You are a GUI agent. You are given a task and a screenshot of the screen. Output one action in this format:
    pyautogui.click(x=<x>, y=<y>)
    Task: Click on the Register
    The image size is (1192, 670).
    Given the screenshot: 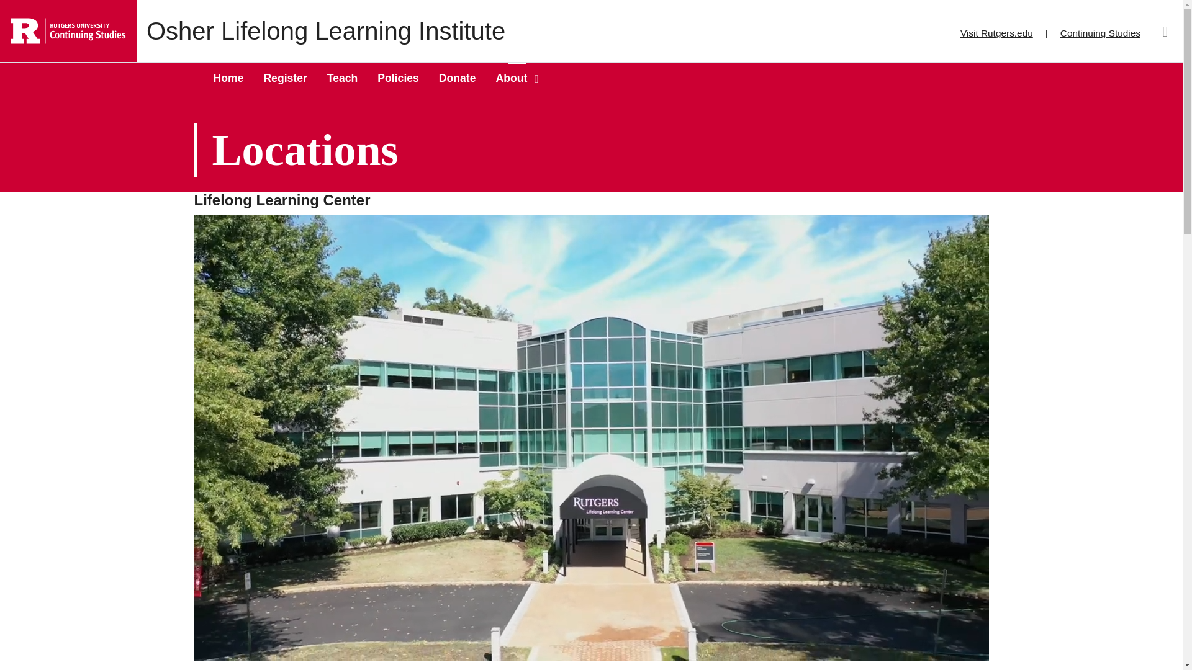 What is the action you would take?
    pyautogui.click(x=284, y=78)
    